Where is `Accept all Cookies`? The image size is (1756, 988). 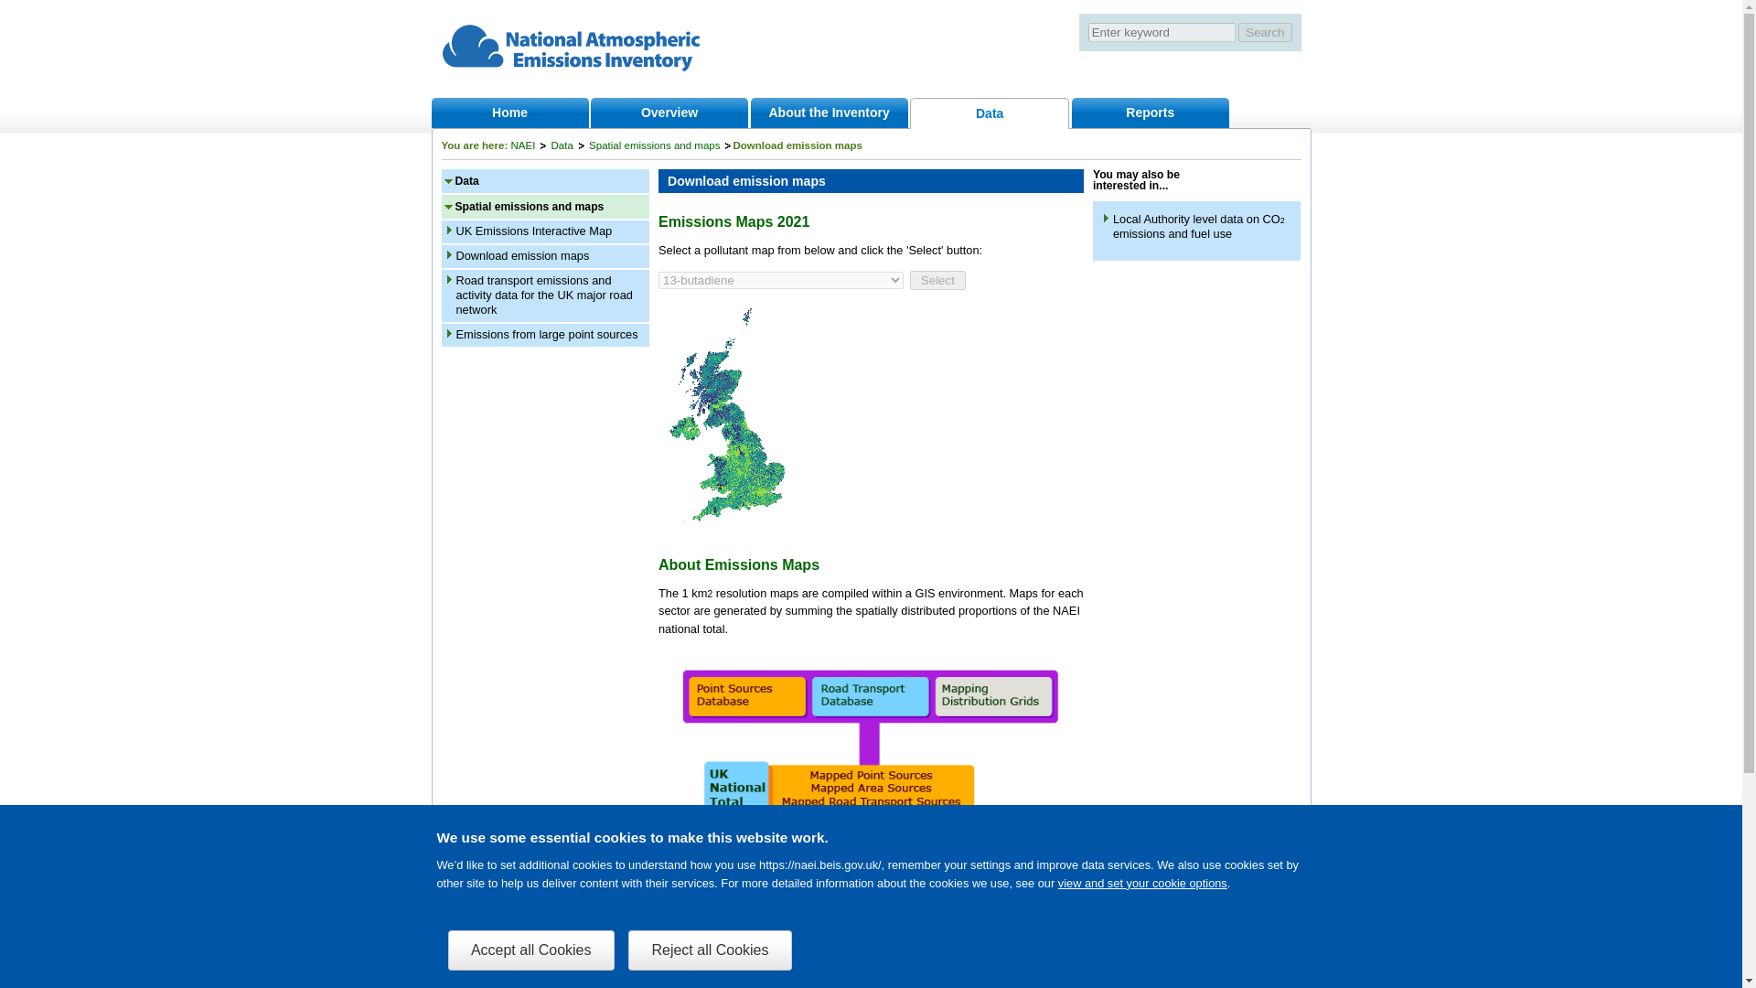 Accept all Cookies is located at coordinates (530, 950).